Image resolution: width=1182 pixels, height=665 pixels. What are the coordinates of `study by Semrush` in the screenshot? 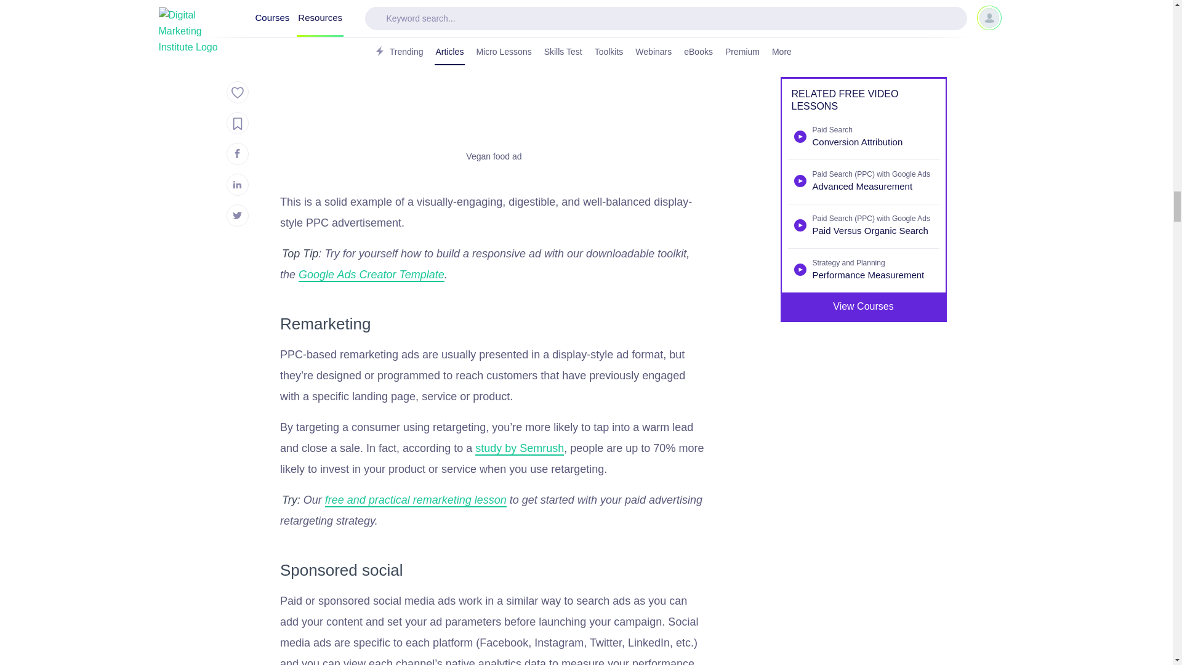 It's located at (519, 448).